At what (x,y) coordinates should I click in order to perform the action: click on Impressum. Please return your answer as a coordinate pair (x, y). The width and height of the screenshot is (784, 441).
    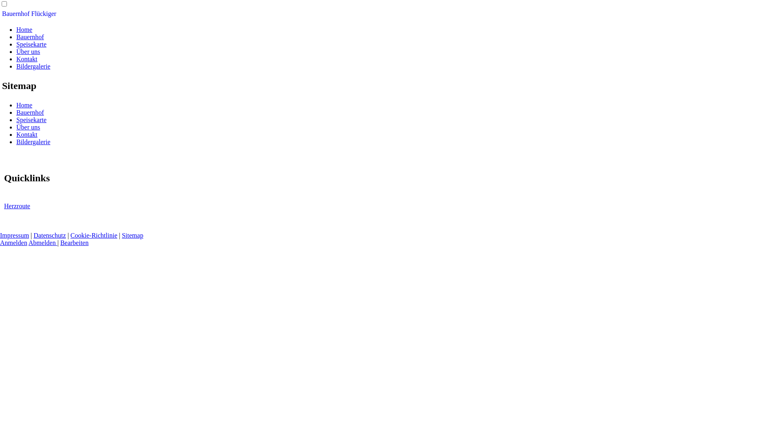
    Looking at the image, I should click on (15, 235).